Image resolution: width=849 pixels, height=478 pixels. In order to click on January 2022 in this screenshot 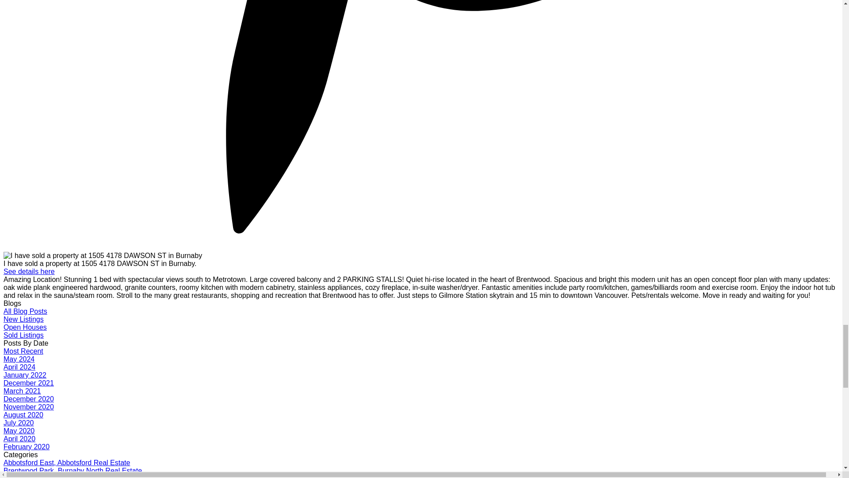, I will do `click(25, 375)`.